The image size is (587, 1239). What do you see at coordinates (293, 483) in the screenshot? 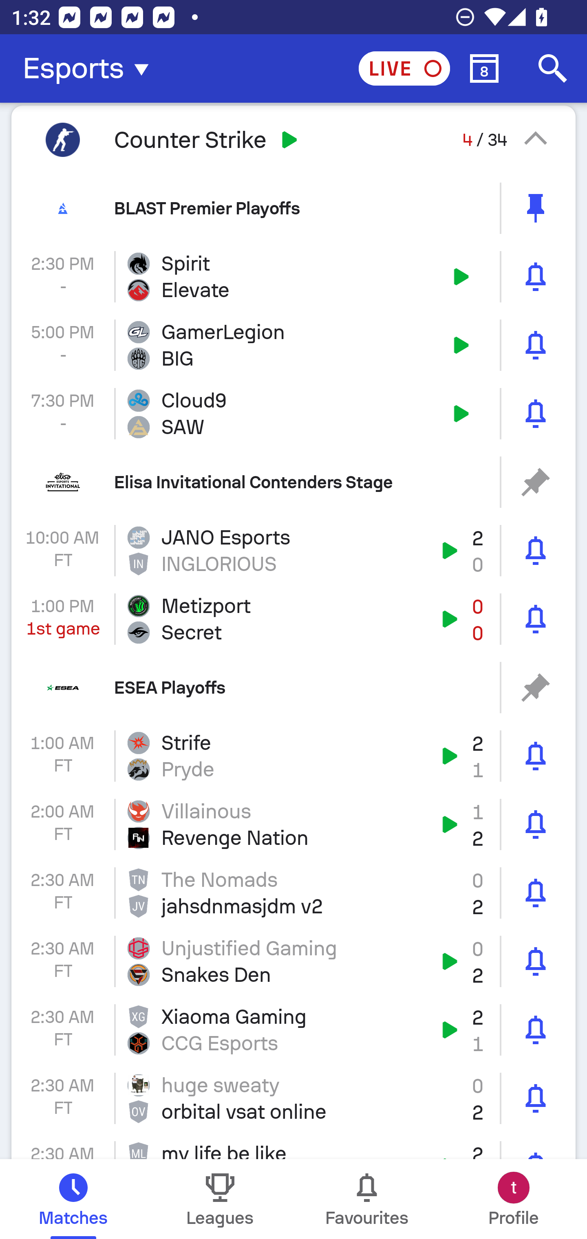
I see `Elisa Invitational Contenders Stage` at bounding box center [293, 483].